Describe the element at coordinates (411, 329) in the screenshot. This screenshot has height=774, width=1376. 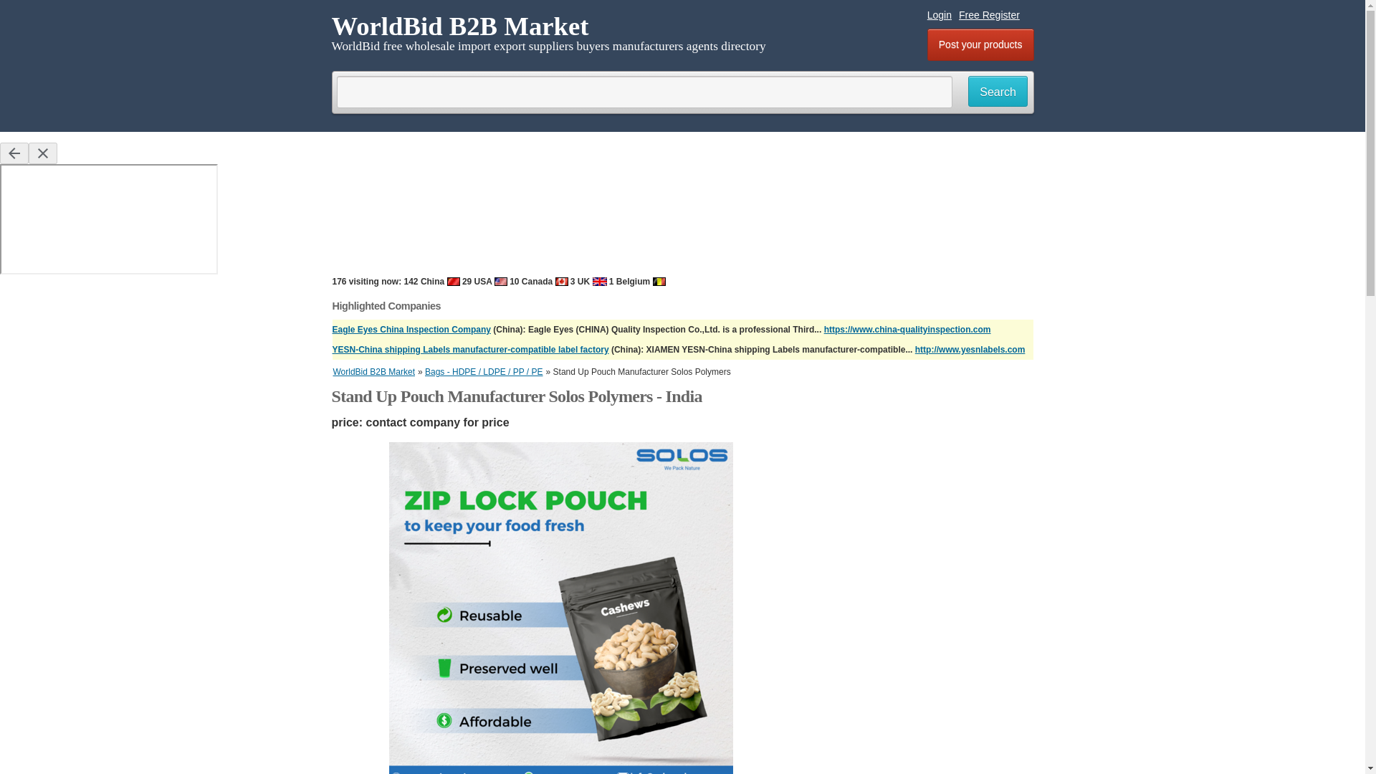
I see `Eagle Eyes China Inspection Company` at that location.